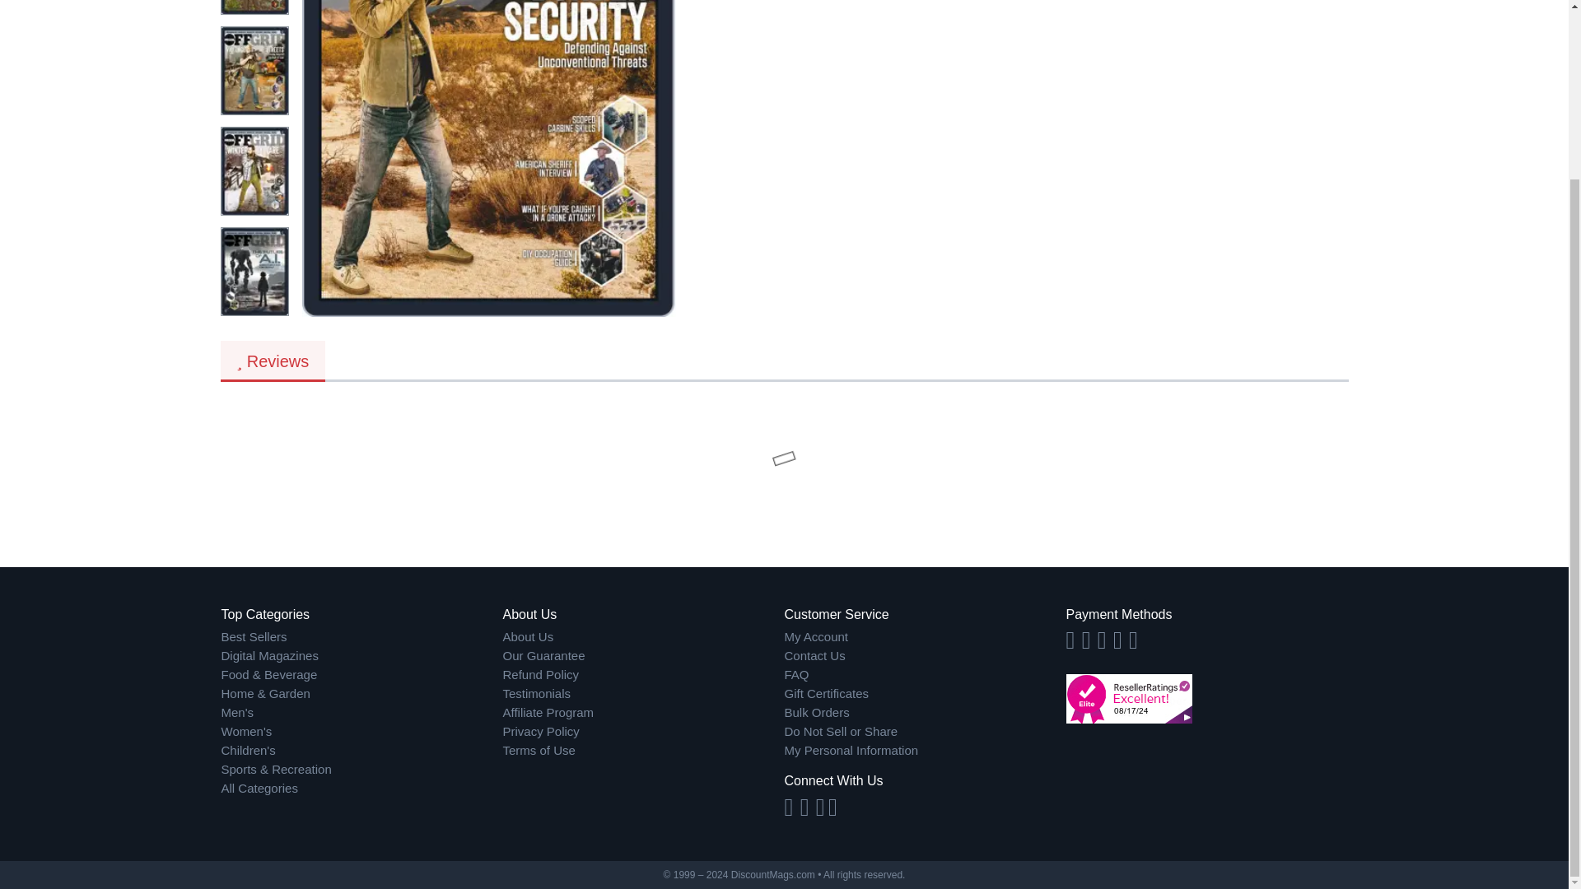  What do you see at coordinates (925, 656) in the screenshot?
I see `Contact Us` at bounding box center [925, 656].